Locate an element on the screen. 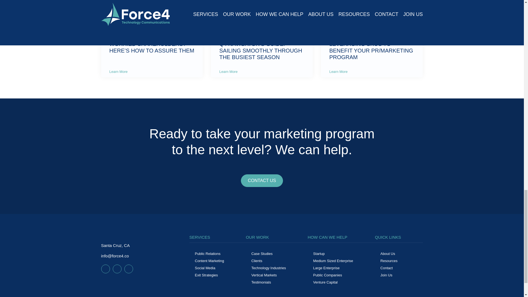 The image size is (528, 297). Clients is located at coordinates (257, 261).